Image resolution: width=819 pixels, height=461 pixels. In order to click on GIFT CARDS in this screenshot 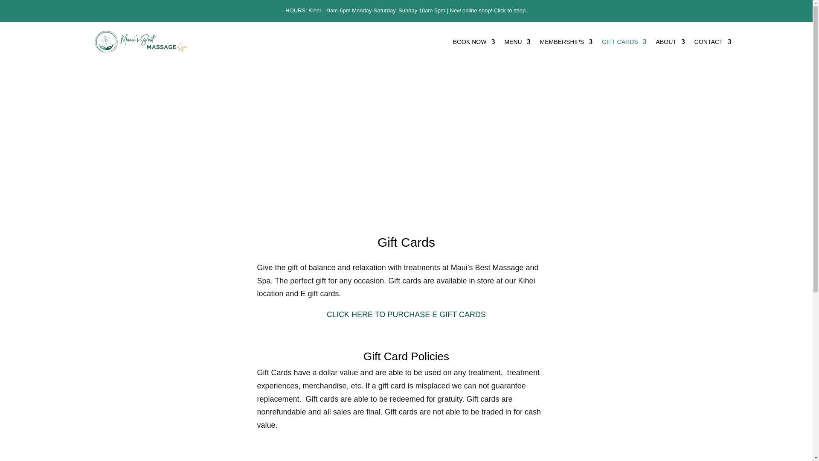, I will do `click(624, 44)`.